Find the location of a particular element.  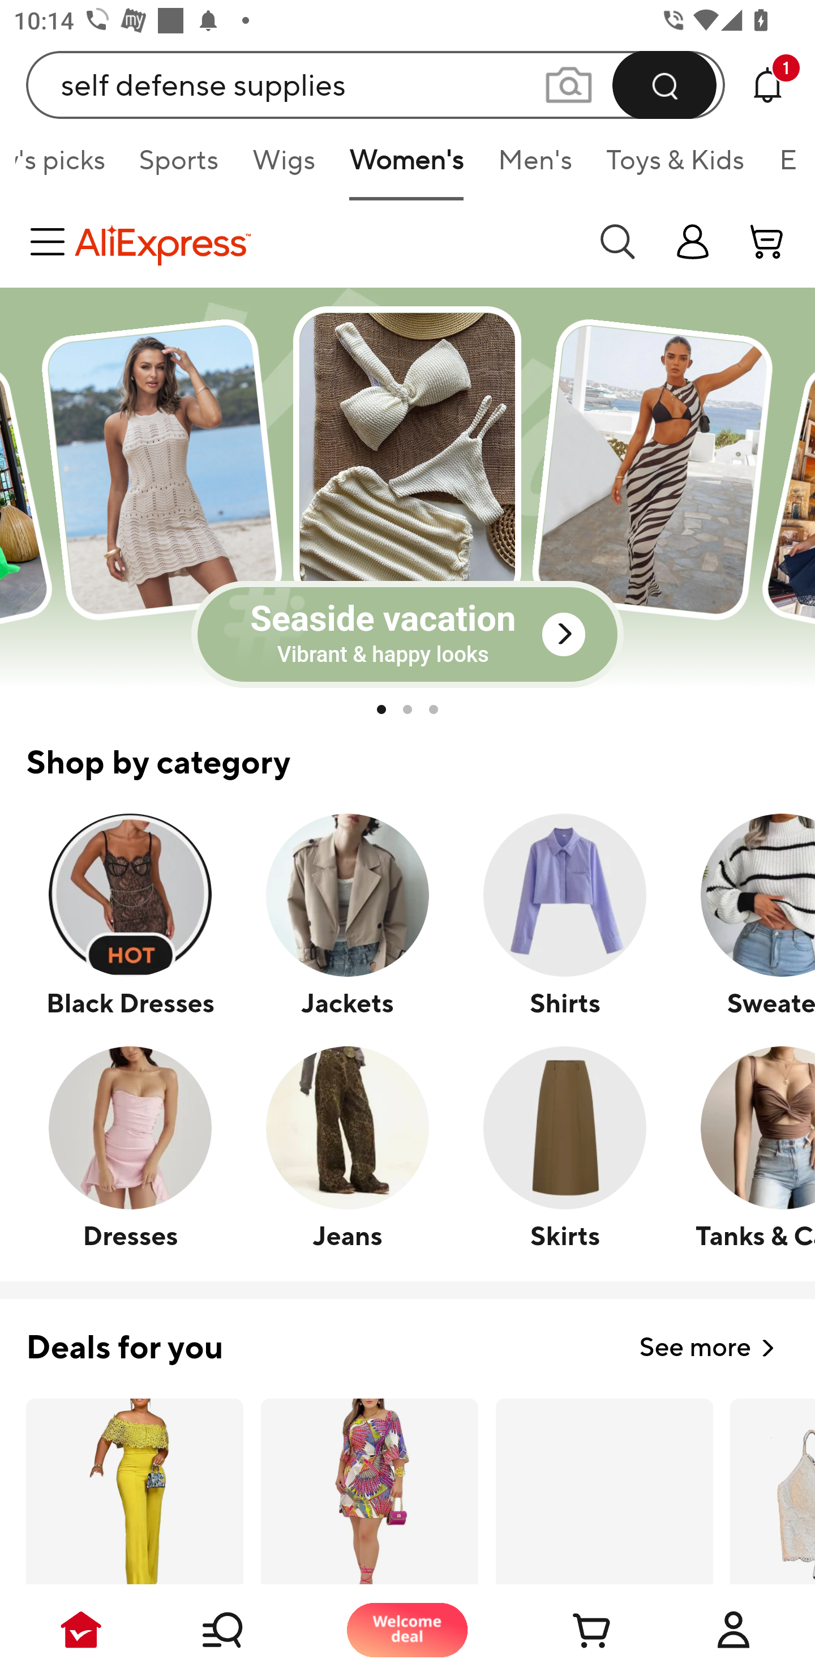

Account is located at coordinates (733, 1630).